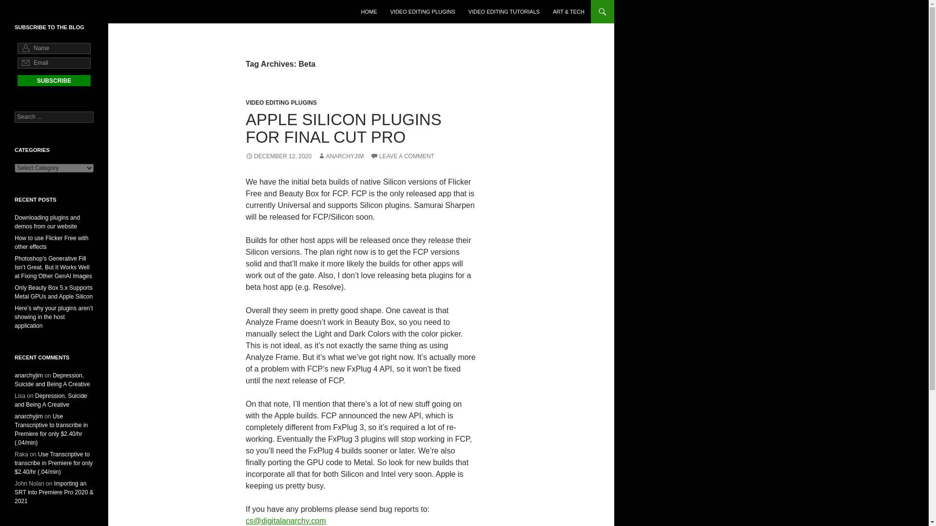 The image size is (936, 526). What do you see at coordinates (369, 12) in the screenshot?
I see `HOME` at bounding box center [369, 12].